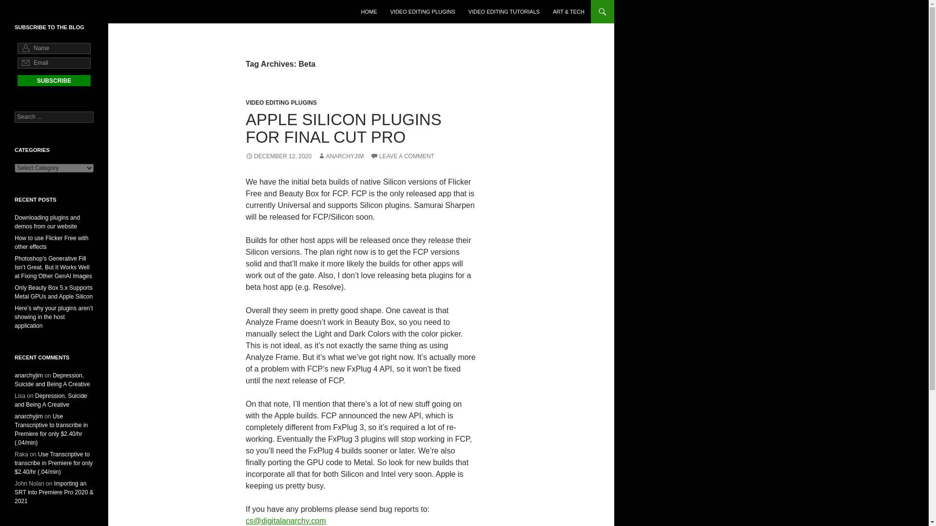 The image size is (936, 526). What do you see at coordinates (369, 12) in the screenshot?
I see `HOME` at bounding box center [369, 12].